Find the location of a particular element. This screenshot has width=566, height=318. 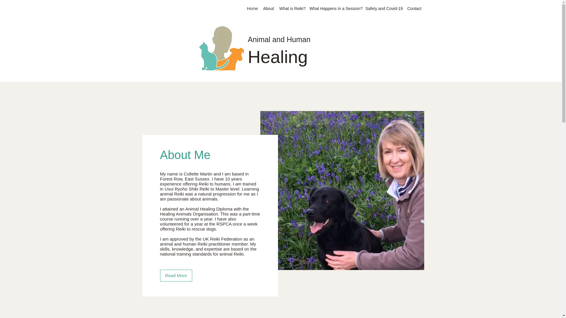

Safety and Covid-19 is located at coordinates (384, 9).